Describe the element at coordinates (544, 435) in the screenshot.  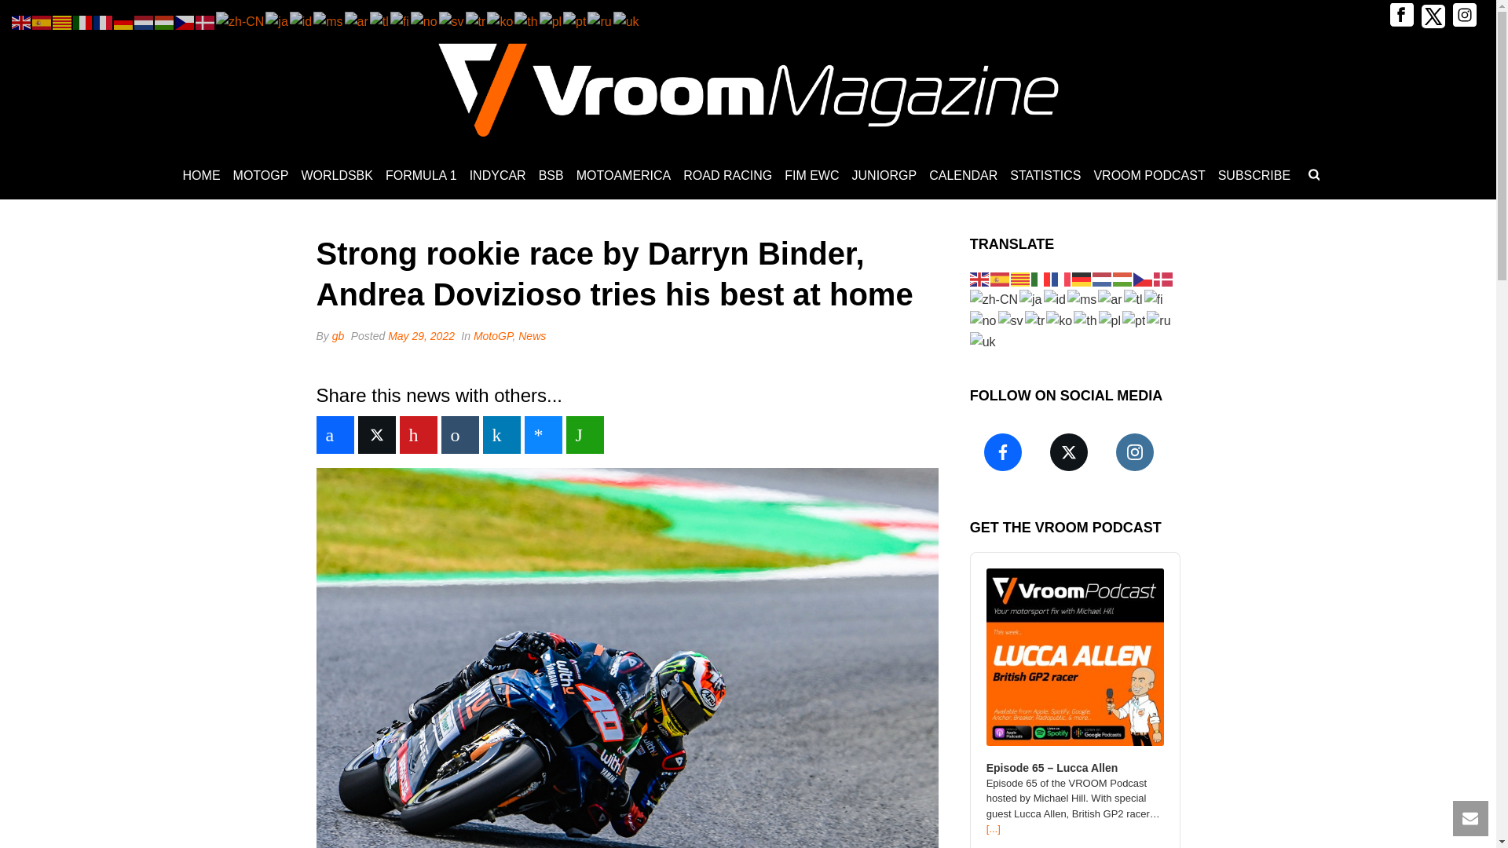
I see `Share on Facebook Messenger` at that location.